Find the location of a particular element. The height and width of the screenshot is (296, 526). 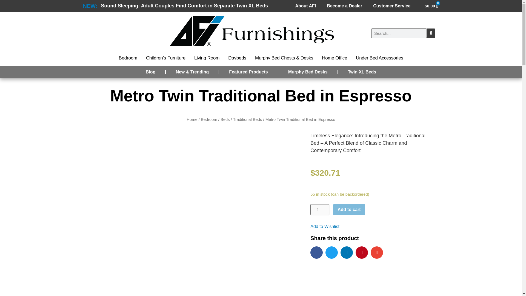

Under Bed Accessories is located at coordinates (379, 58).